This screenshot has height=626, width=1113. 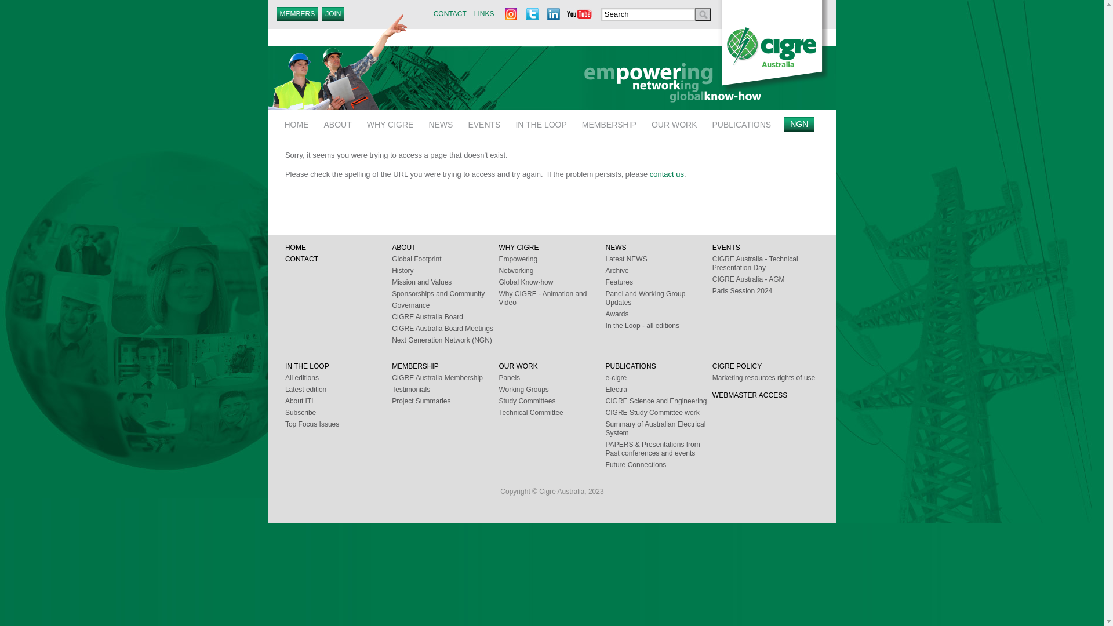 I want to click on Governance, so click(x=445, y=306).